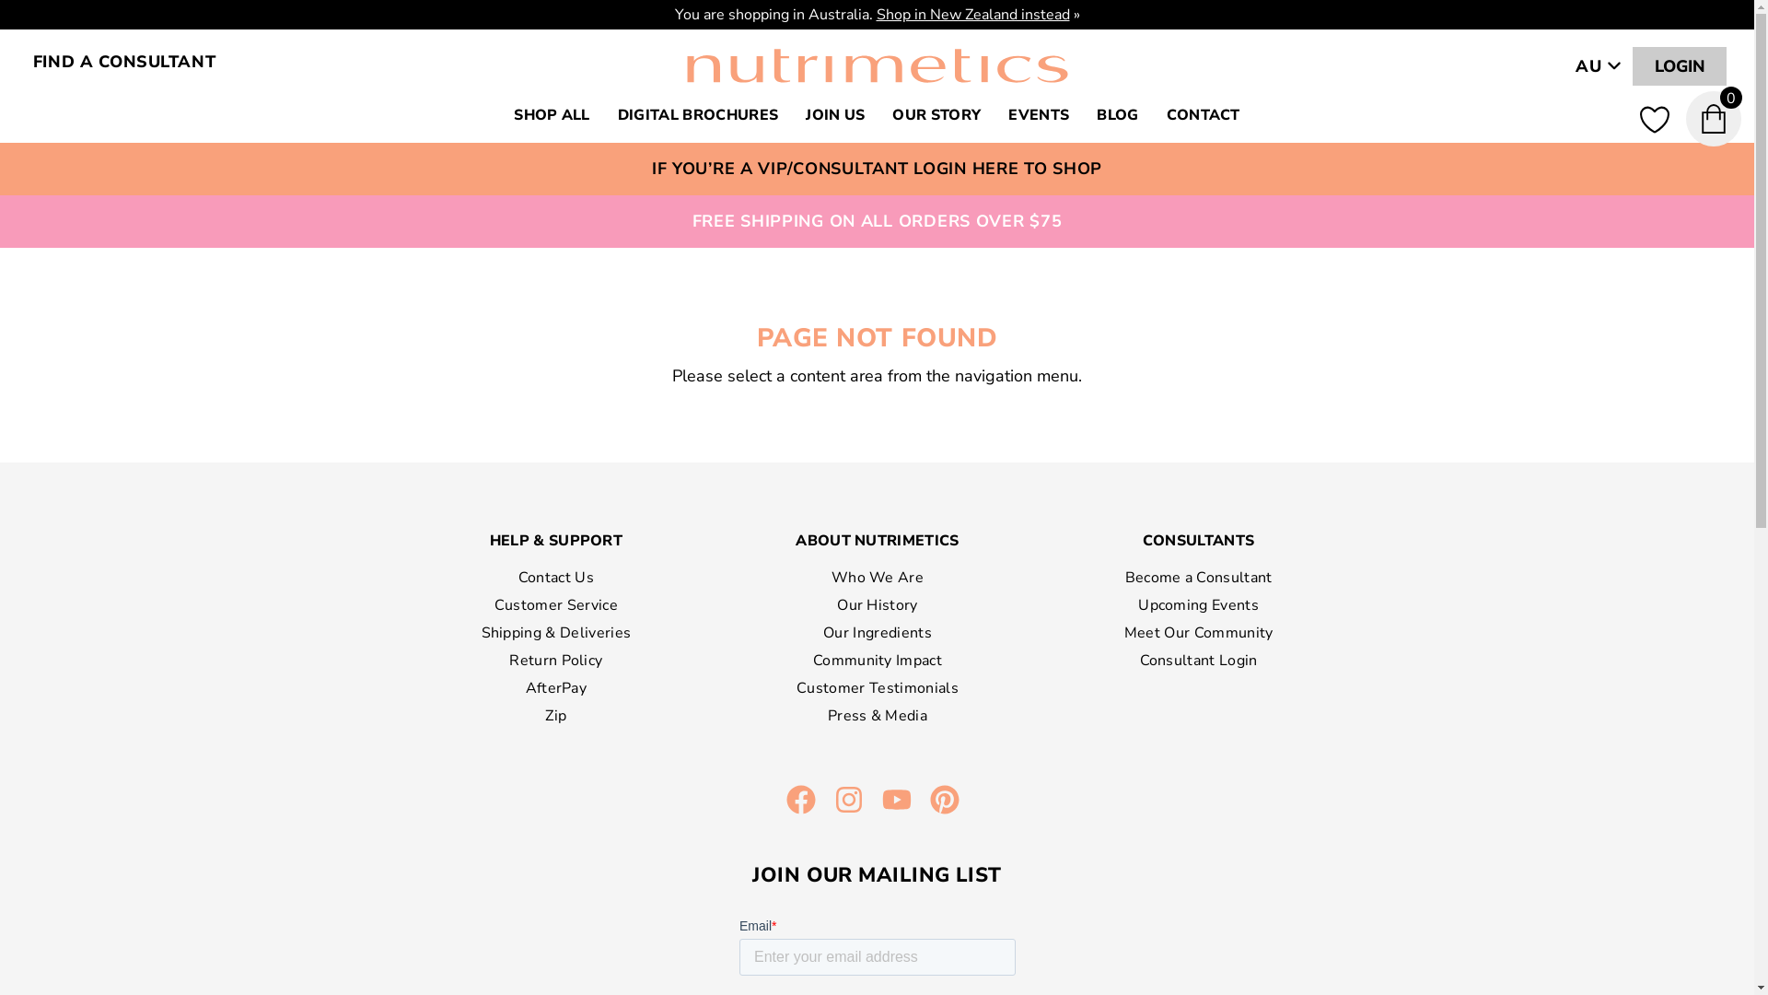  What do you see at coordinates (1199, 541) in the screenshot?
I see `CONSULTANTS` at bounding box center [1199, 541].